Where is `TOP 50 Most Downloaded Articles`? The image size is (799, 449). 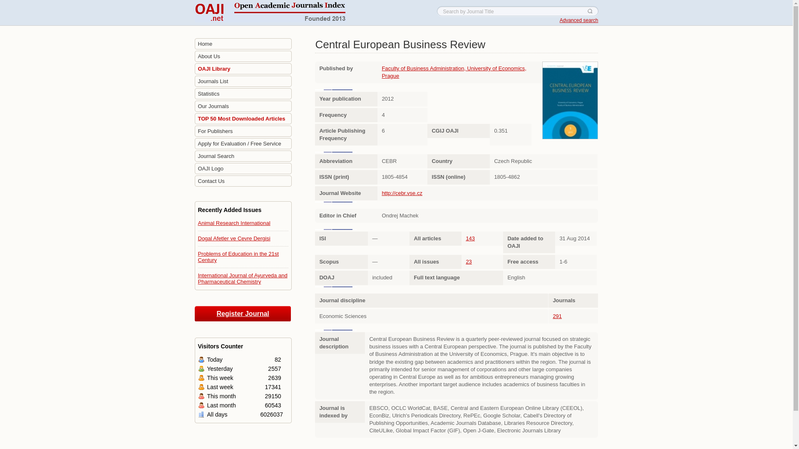 TOP 50 Most Downloaded Articles is located at coordinates (243, 119).